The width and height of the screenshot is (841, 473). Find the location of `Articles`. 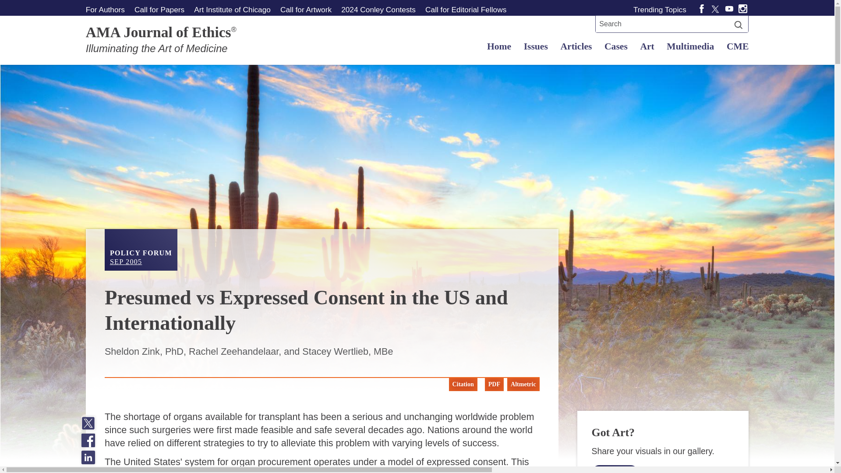

Articles is located at coordinates (576, 46).